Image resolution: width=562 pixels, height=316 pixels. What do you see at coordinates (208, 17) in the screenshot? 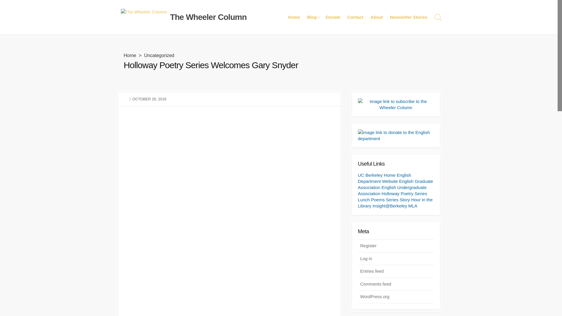
I see `The Wheeler Column` at bounding box center [208, 17].